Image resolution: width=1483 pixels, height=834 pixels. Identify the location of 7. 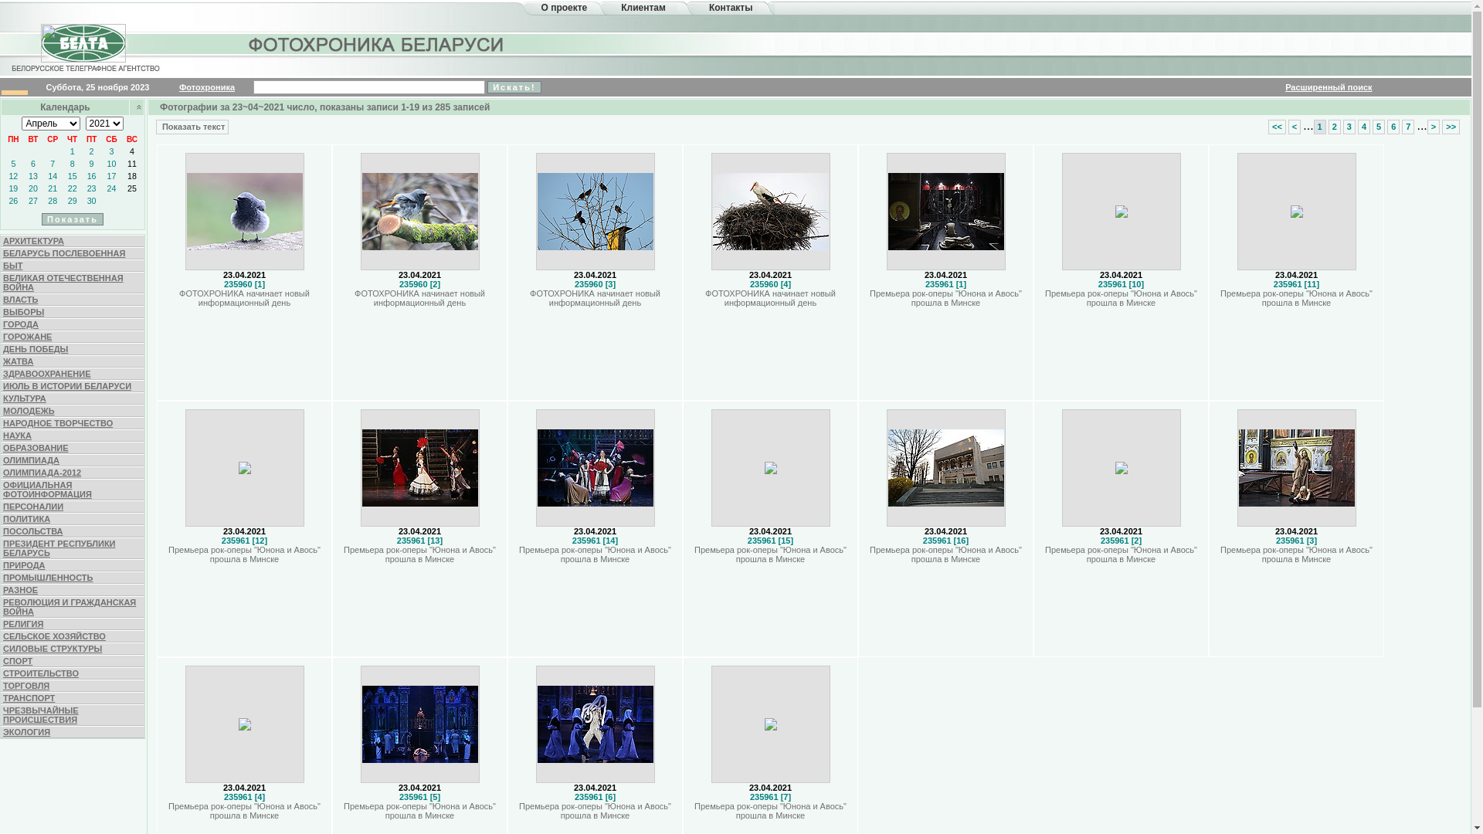
(1408, 127).